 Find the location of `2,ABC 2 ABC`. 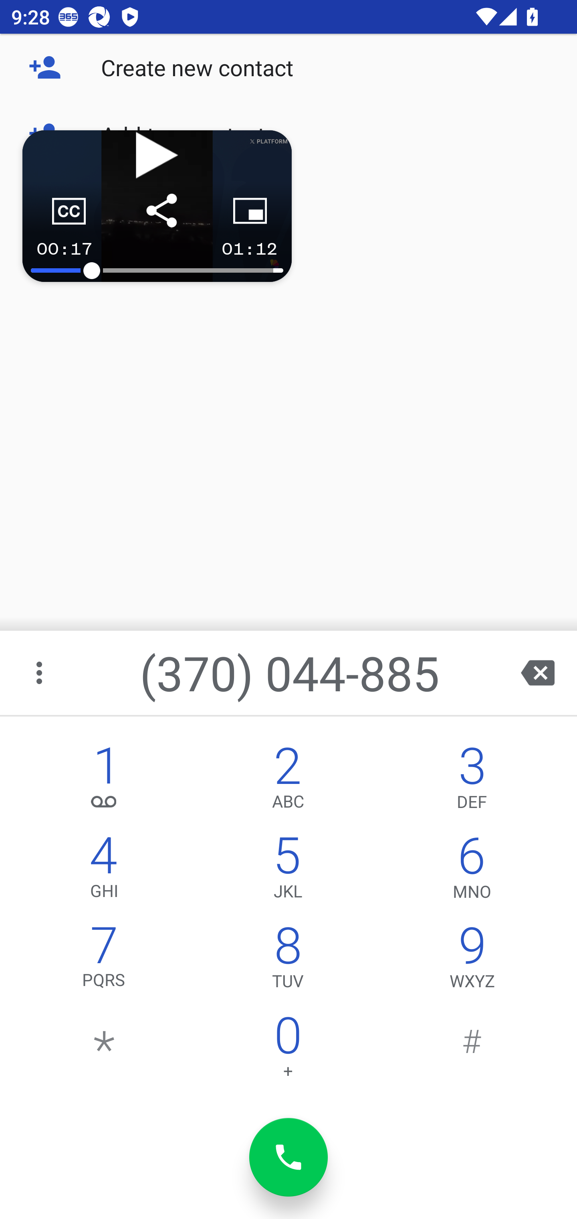

2,ABC 2 ABC is located at coordinates (288, 781).